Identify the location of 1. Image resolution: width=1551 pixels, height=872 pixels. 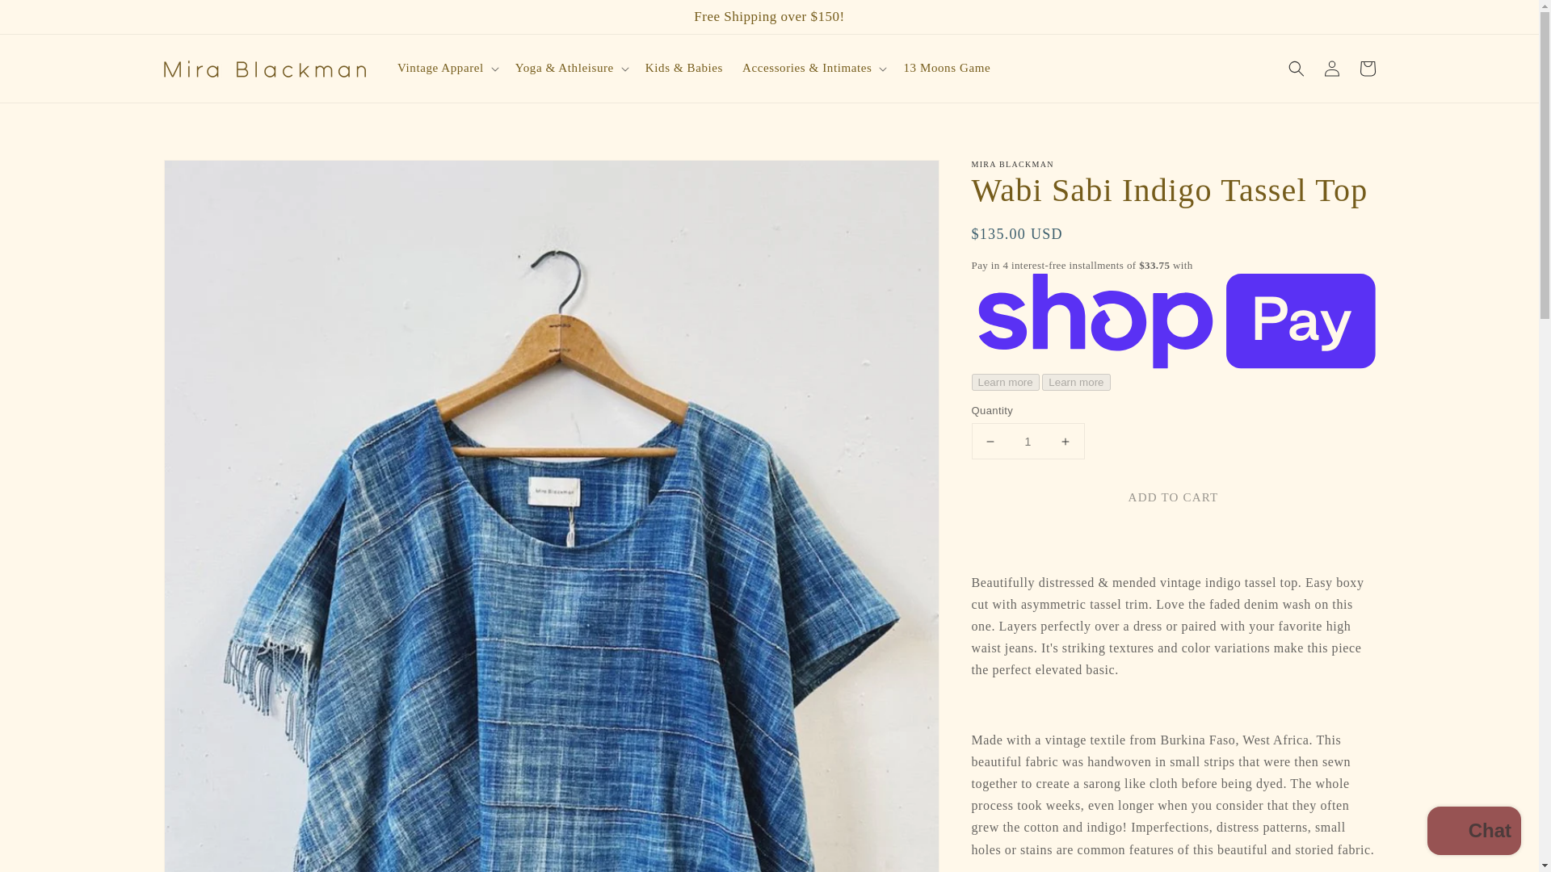
(1028, 441).